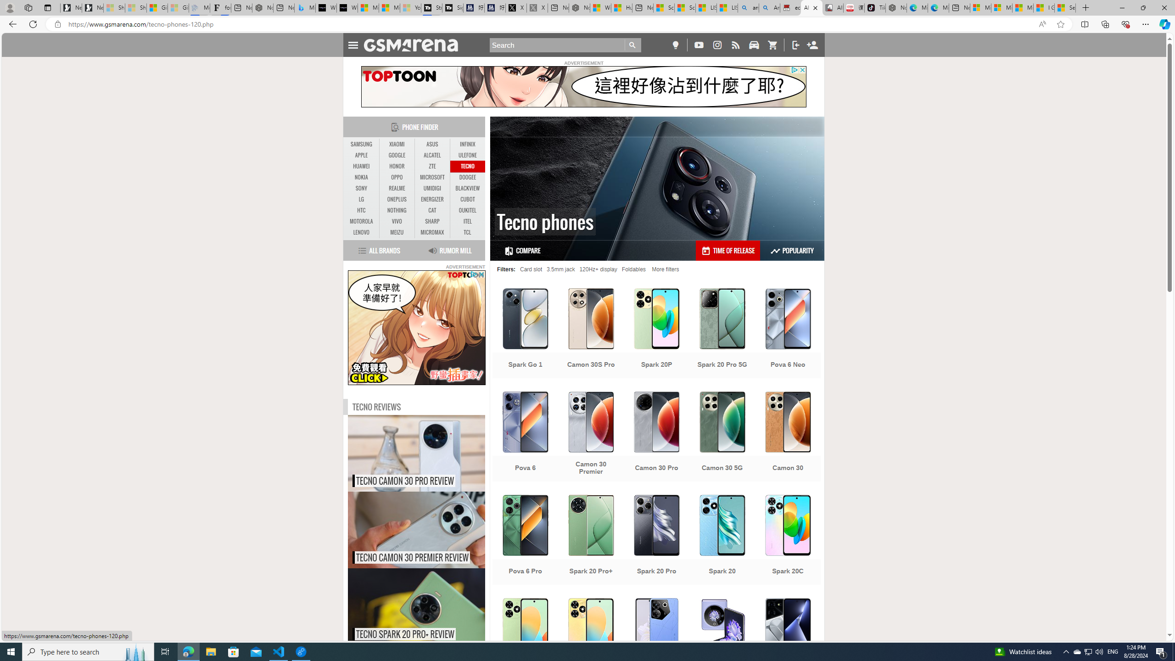  What do you see at coordinates (362, 155) in the screenshot?
I see `APPLE` at bounding box center [362, 155].